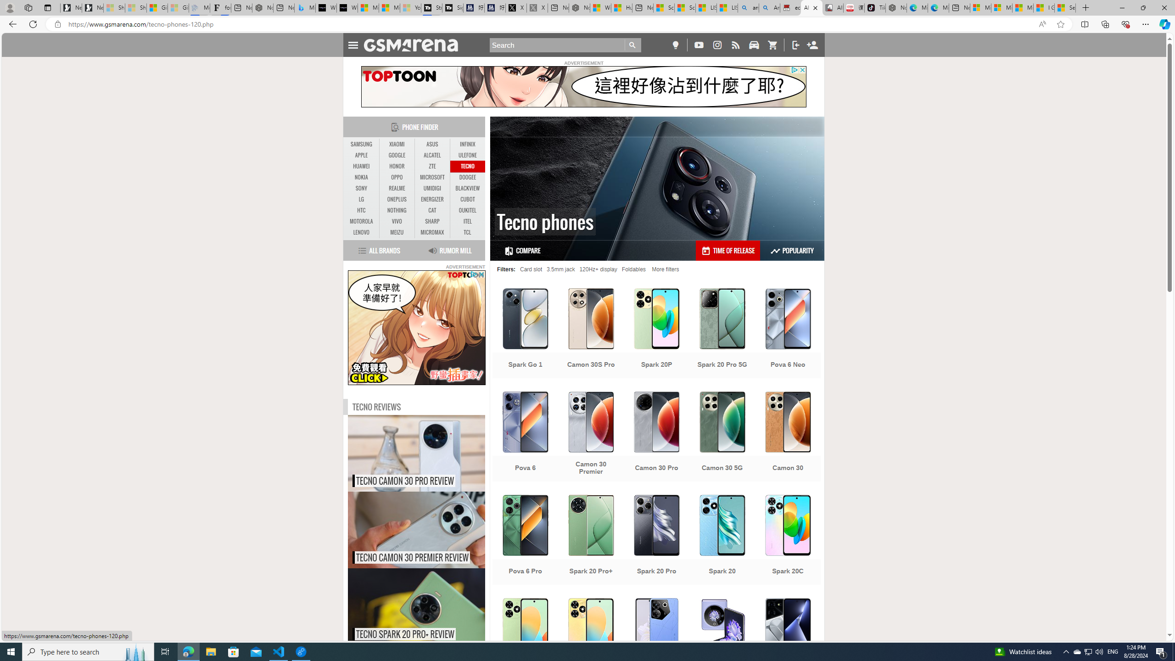  What do you see at coordinates (362, 155) in the screenshot?
I see `APPLE` at bounding box center [362, 155].